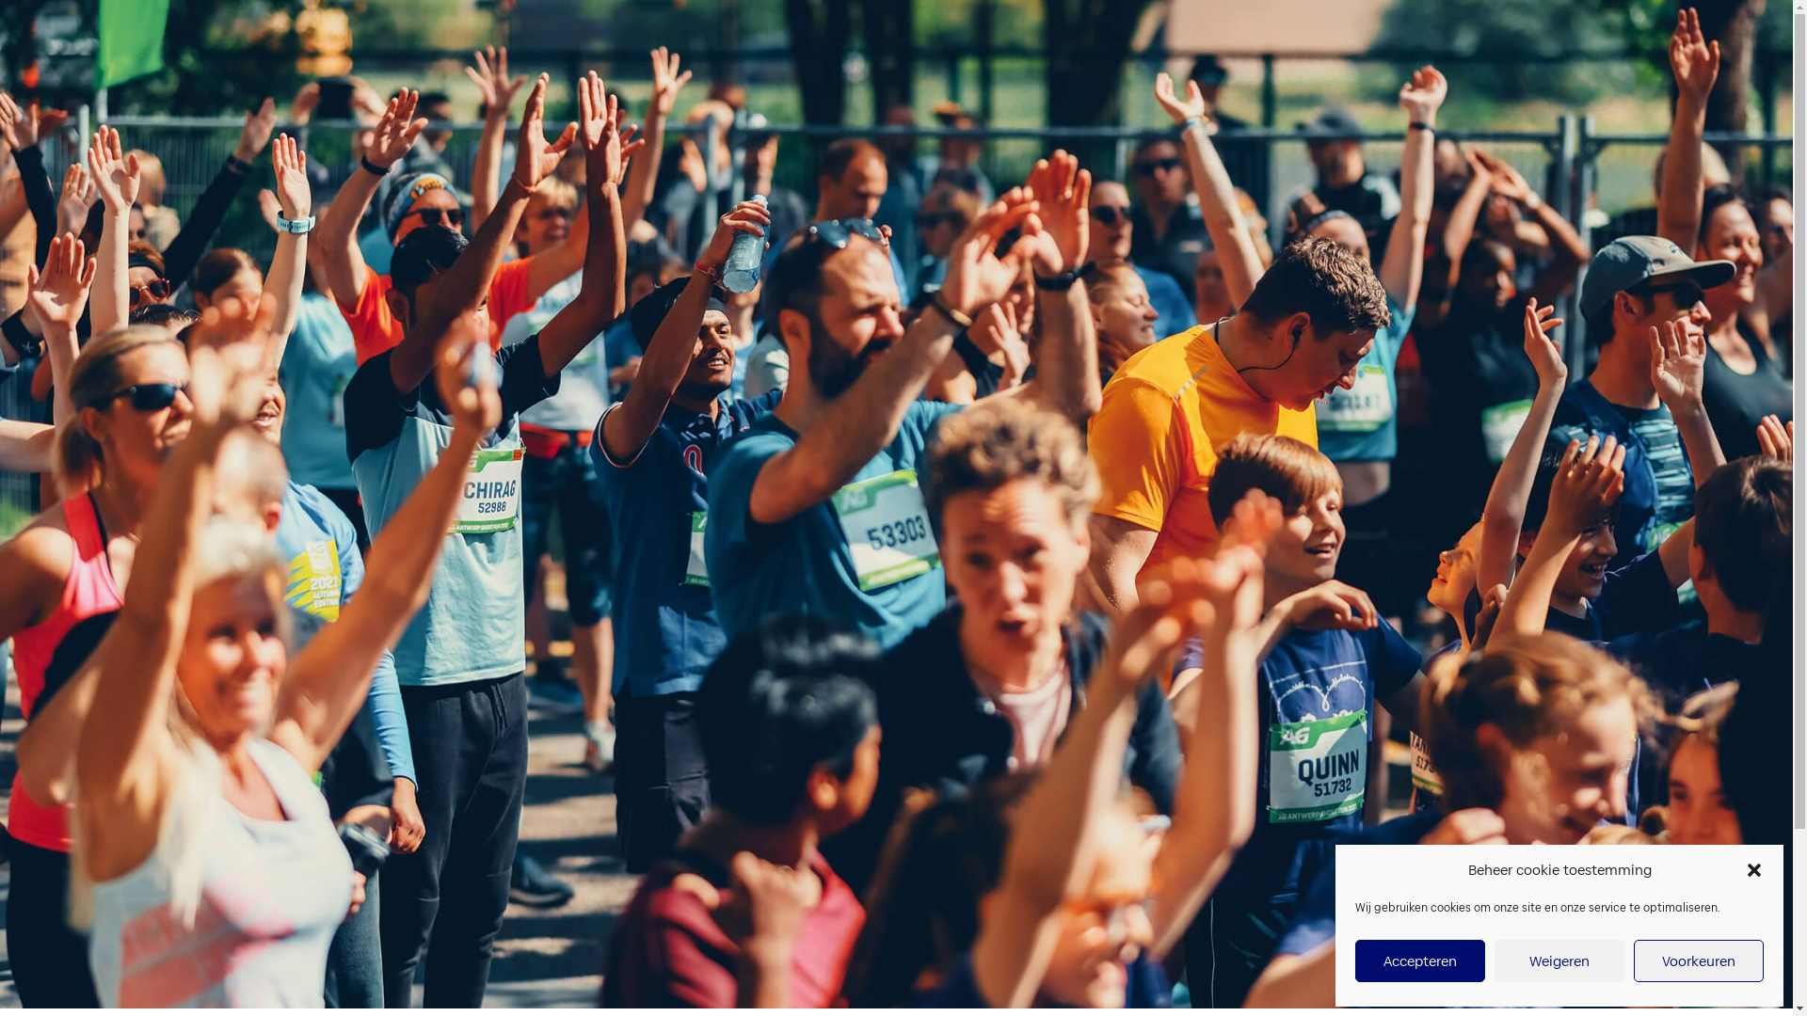  What do you see at coordinates (1699, 961) in the screenshot?
I see `Voorkeuren` at bounding box center [1699, 961].